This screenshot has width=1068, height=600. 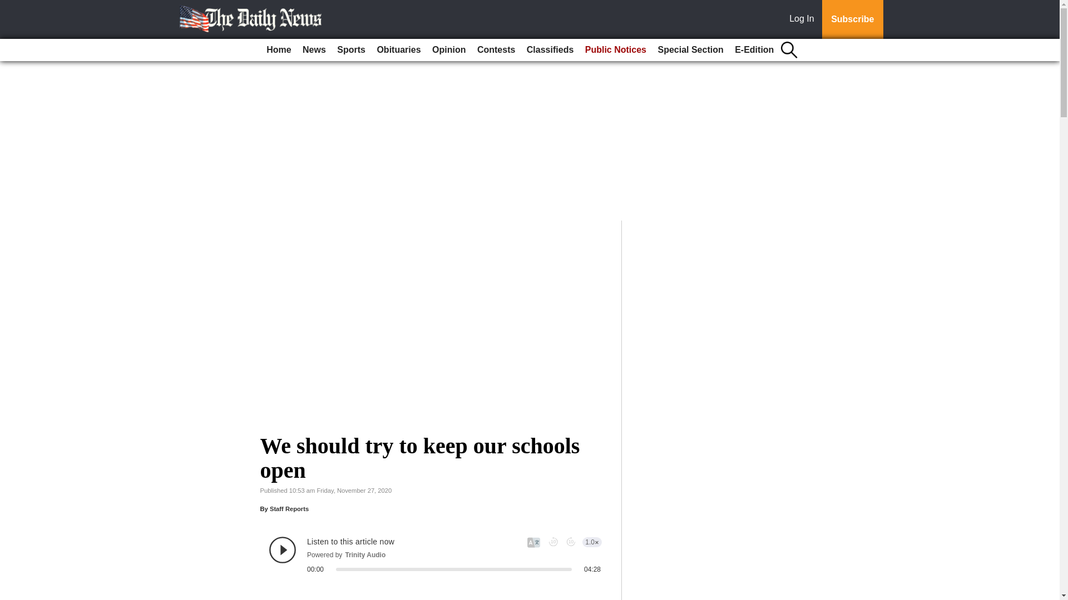 What do you see at coordinates (435, 554) in the screenshot?
I see `Trinity Audio Player` at bounding box center [435, 554].